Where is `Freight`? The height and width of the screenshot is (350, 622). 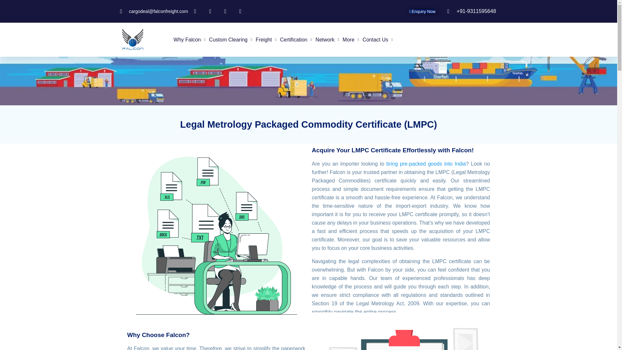 Freight is located at coordinates (266, 40).